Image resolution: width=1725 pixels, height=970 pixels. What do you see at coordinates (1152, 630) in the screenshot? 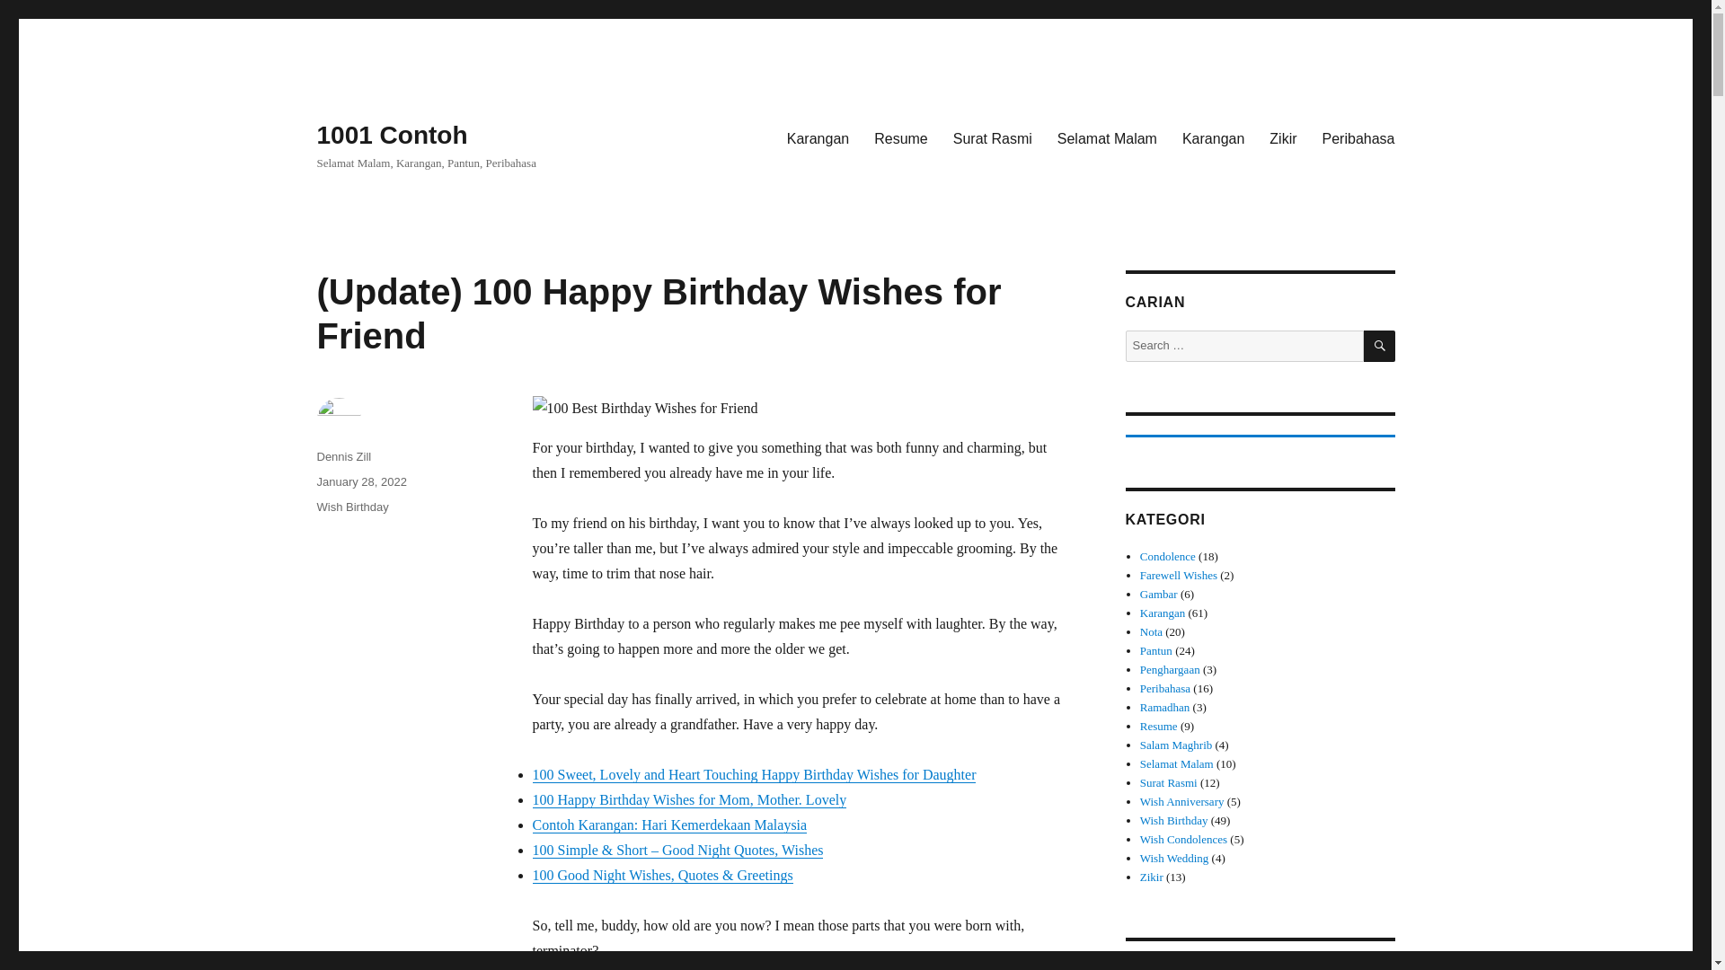
I see `Nota` at bounding box center [1152, 630].